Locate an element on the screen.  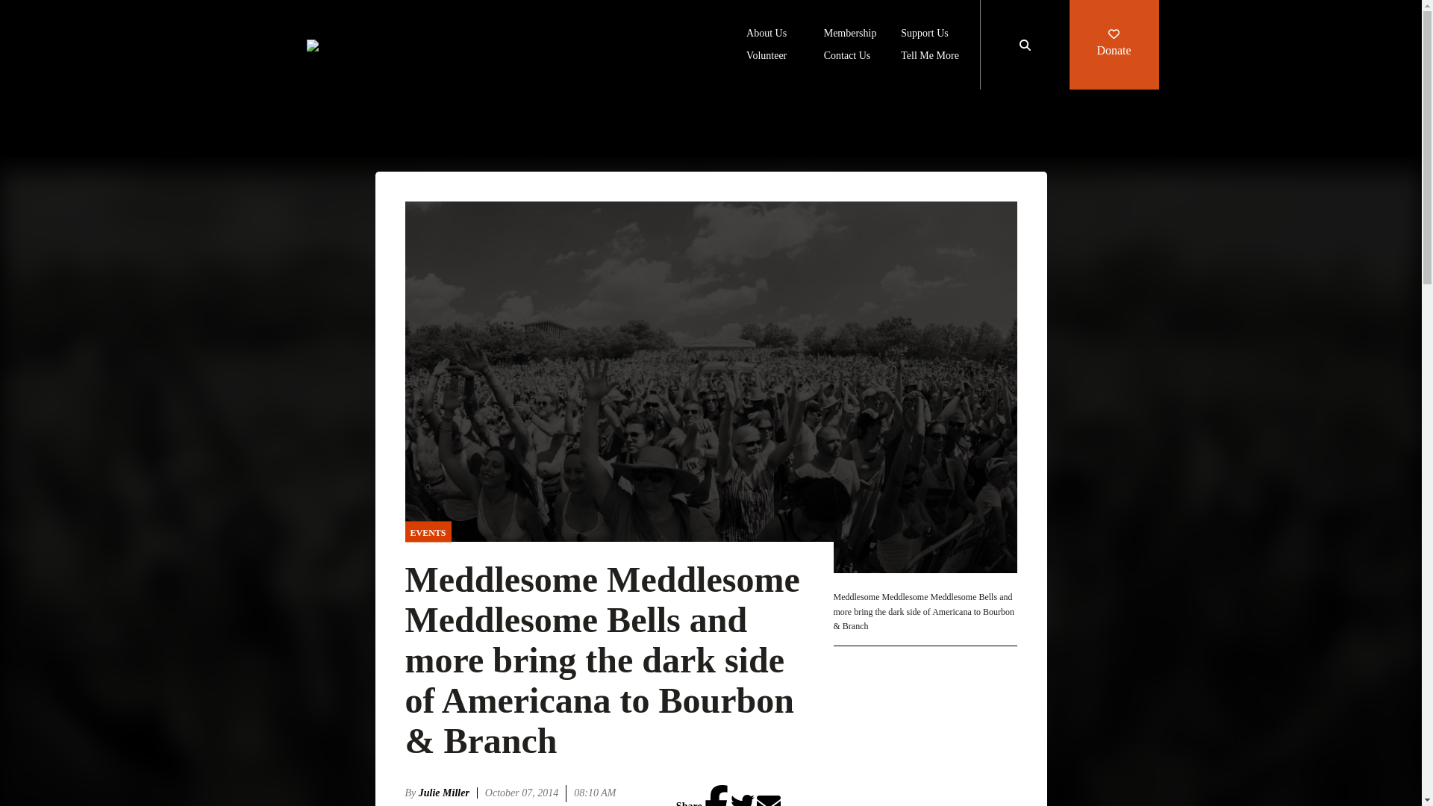
Donate is located at coordinates (1114, 45).